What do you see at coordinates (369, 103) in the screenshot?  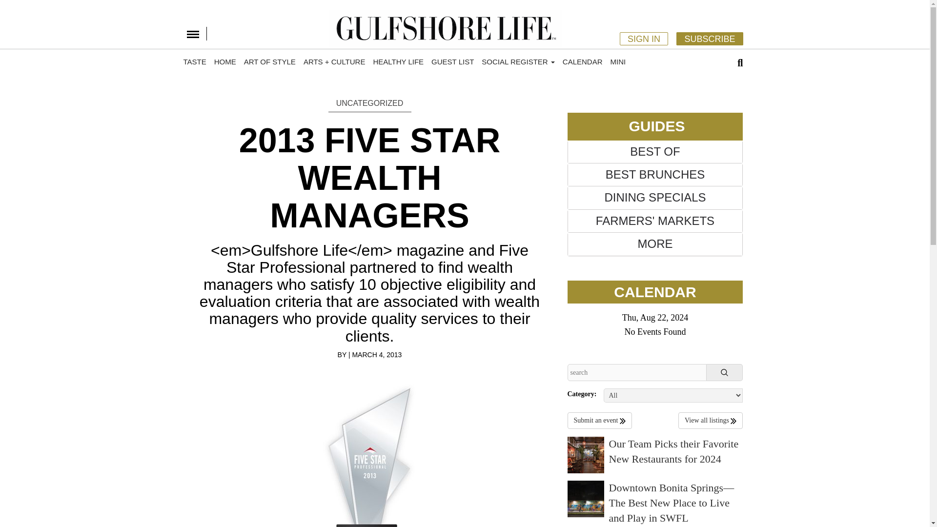 I see `UNCATEGORIZED` at bounding box center [369, 103].